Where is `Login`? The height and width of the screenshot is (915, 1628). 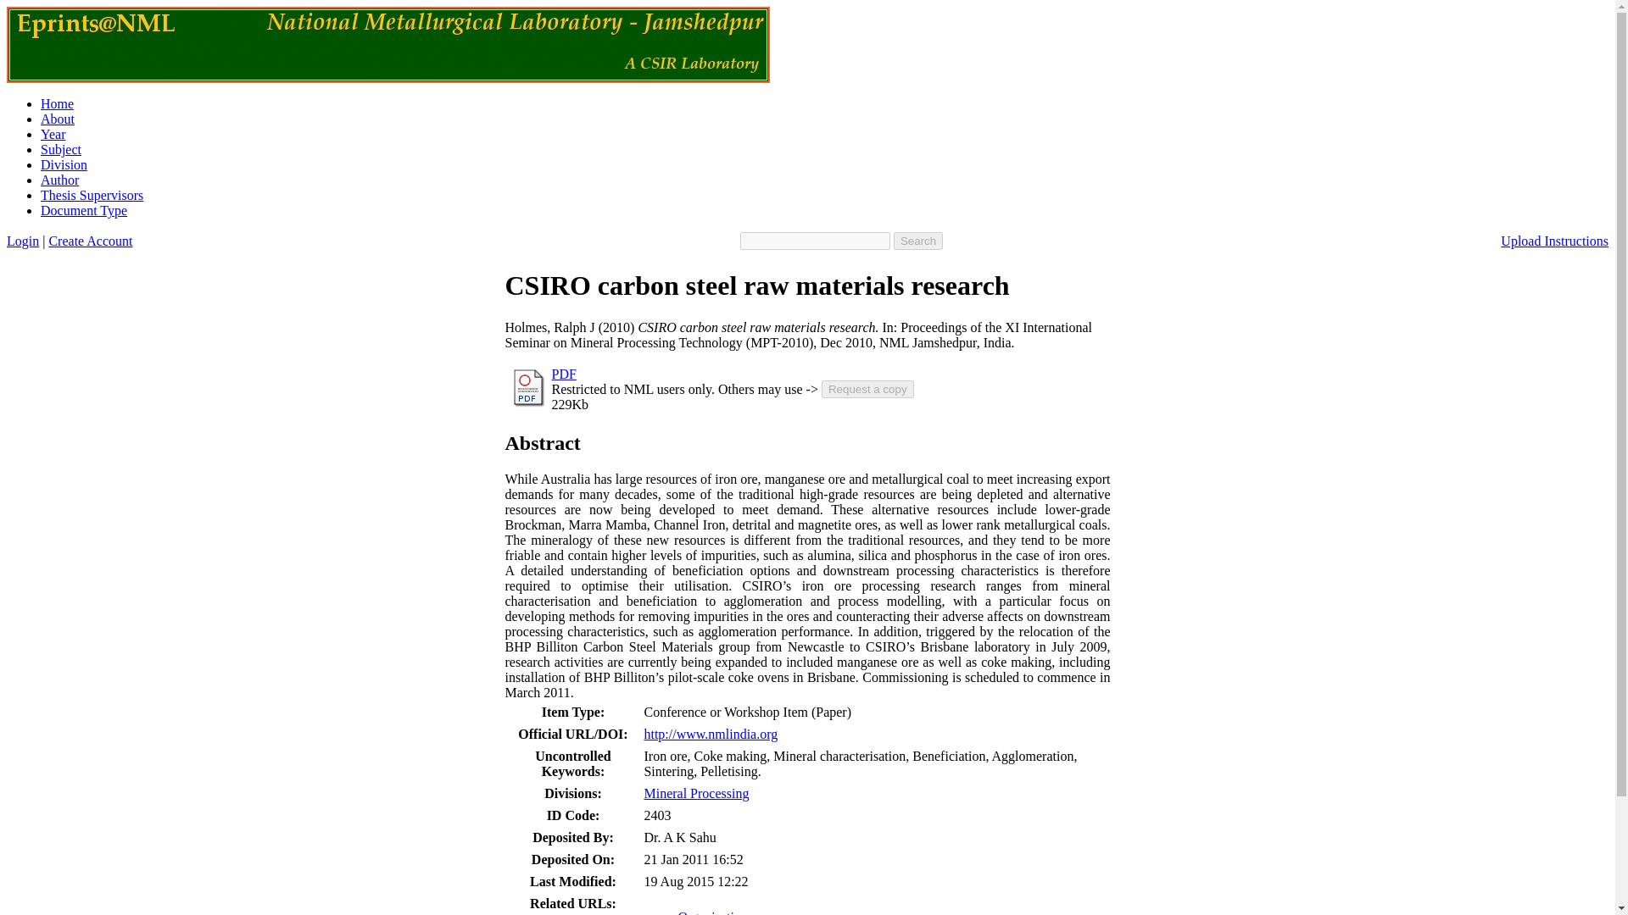
Login is located at coordinates (22, 241).